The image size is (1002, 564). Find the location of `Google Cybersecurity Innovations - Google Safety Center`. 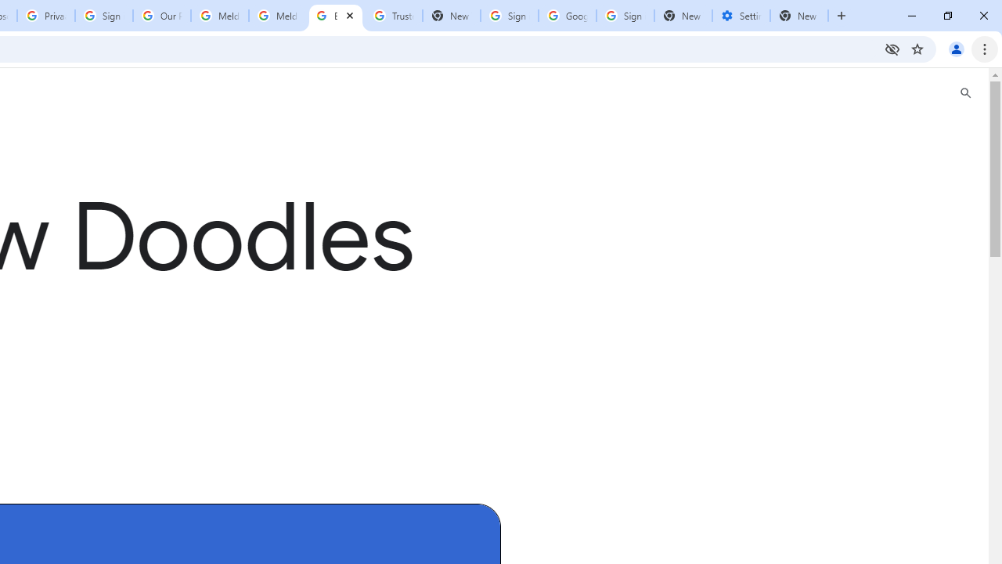

Google Cybersecurity Innovations - Google Safety Center is located at coordinates (567, 16).